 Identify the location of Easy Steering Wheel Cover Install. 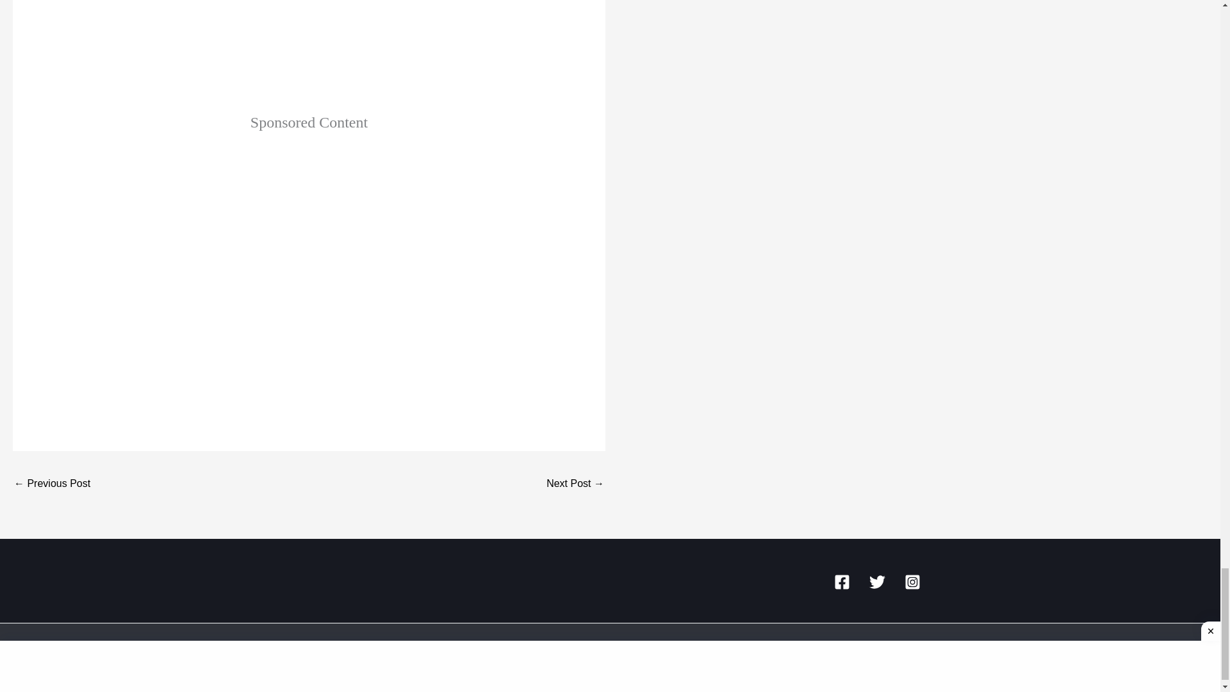
(309, 51).